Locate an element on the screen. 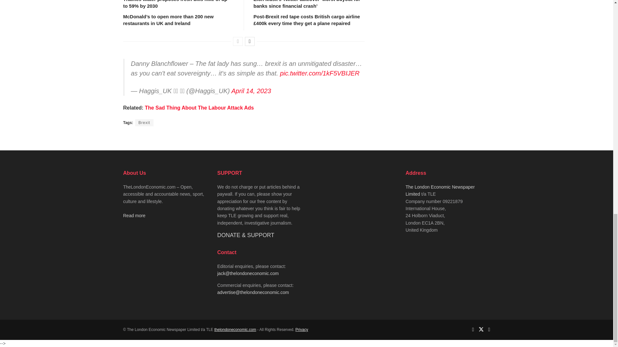 Image resolution: width=618 pixels, height=347 pixels. Privacy is located at coordinates (301, 330).